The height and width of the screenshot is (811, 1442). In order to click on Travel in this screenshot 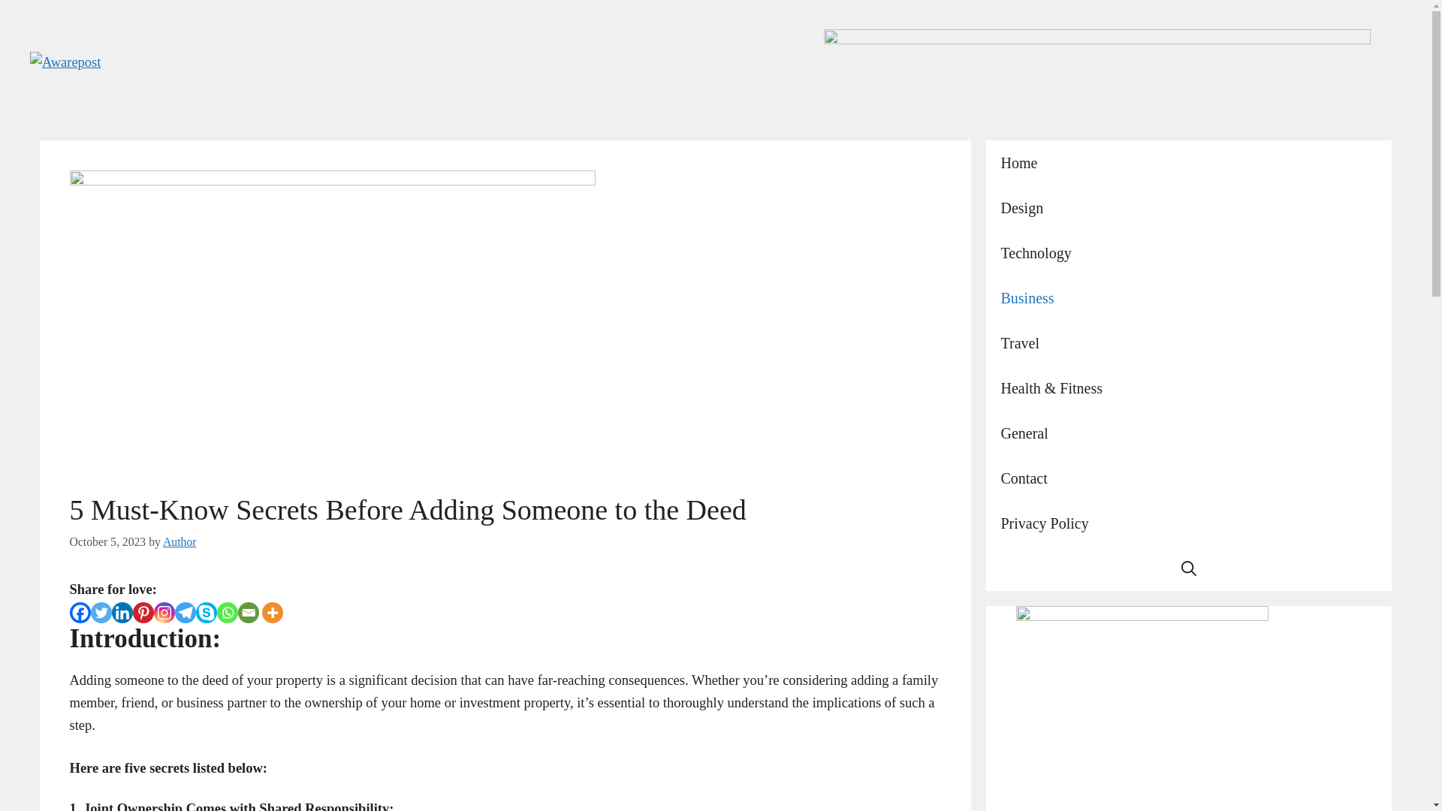, I will do `click(1188, 342)`.